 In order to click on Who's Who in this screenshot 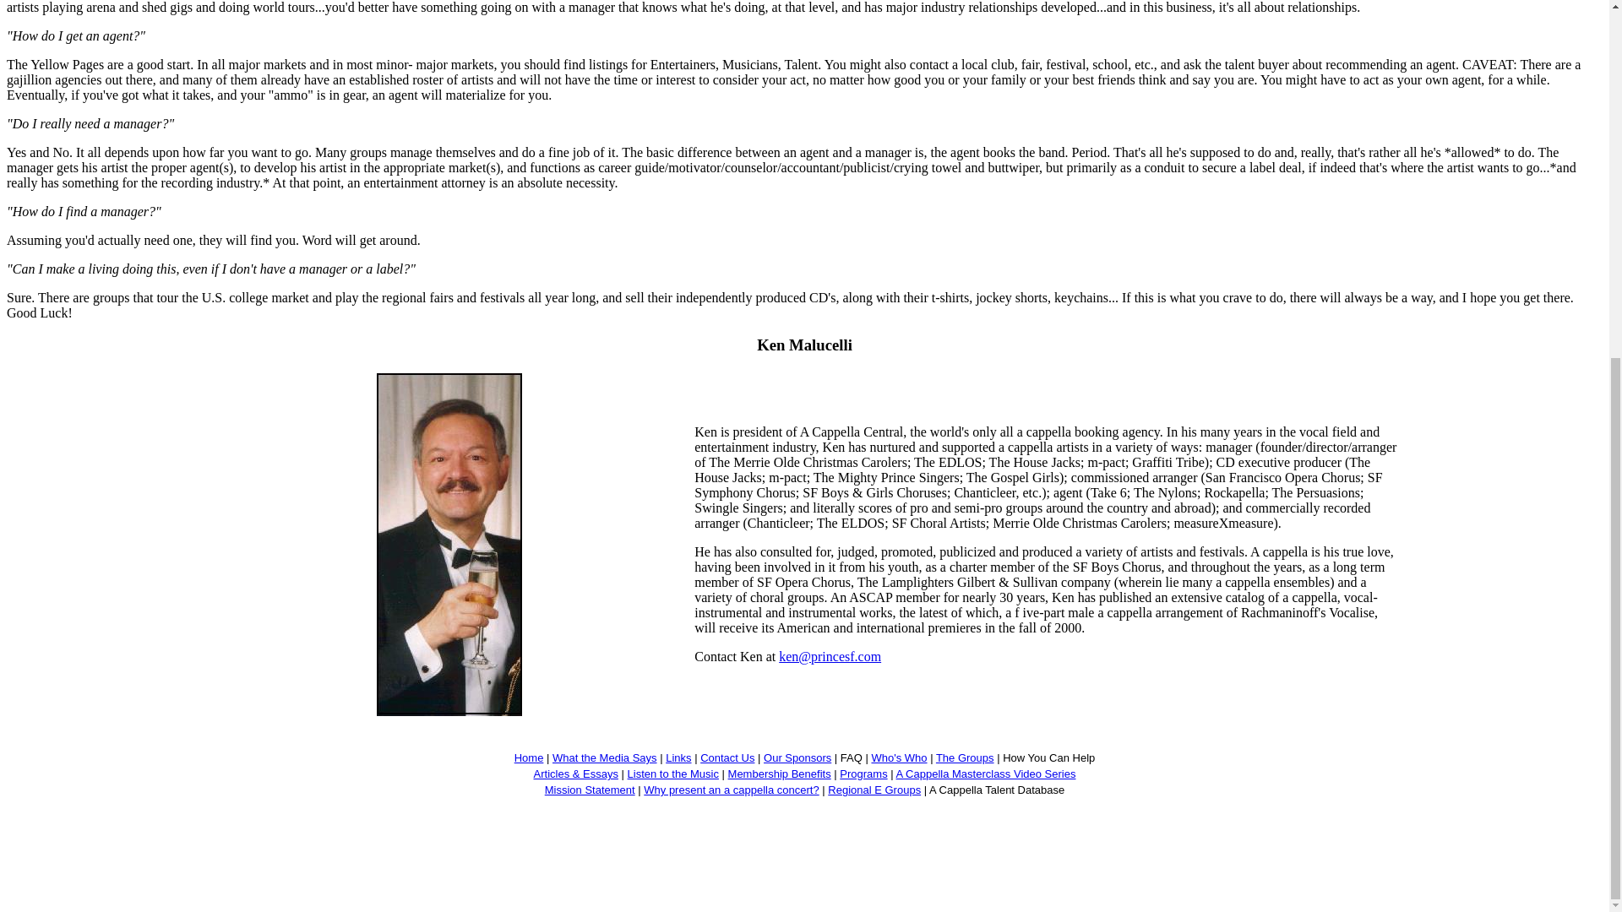, I will do `click(899, 757)`.